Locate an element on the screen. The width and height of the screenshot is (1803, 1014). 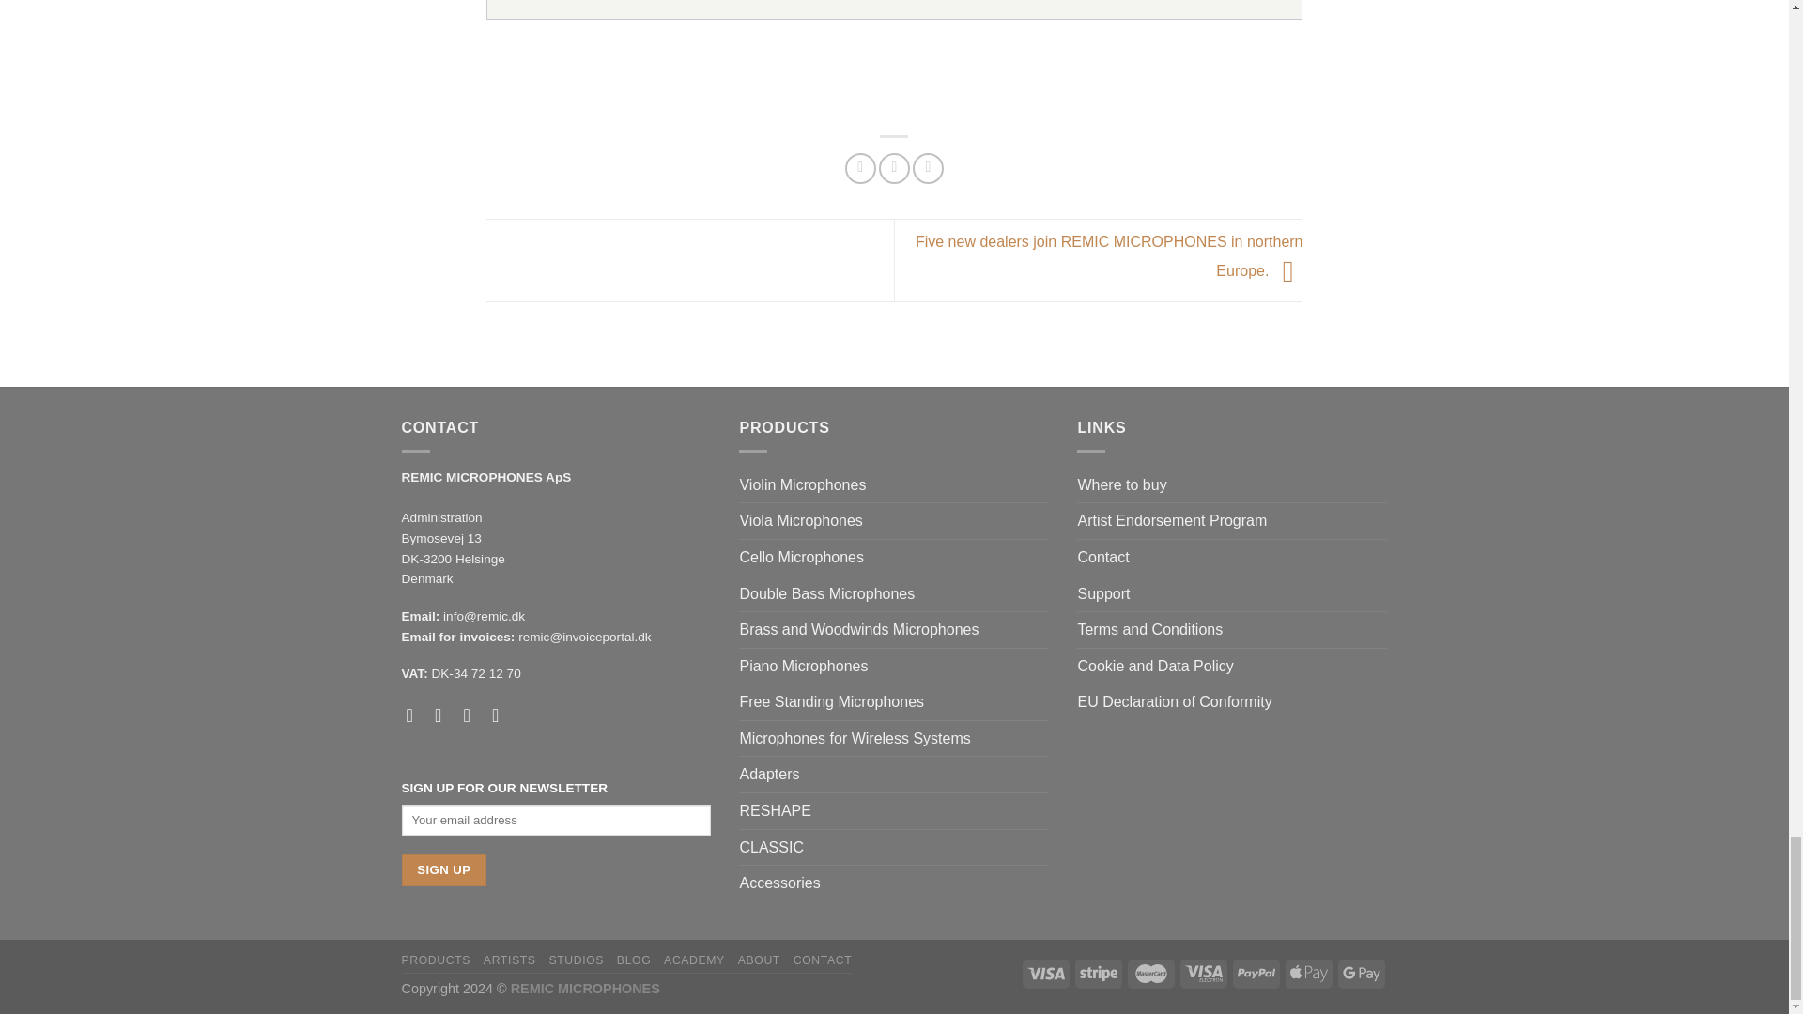
Email to a Friend is located at coordinates (928, 168).